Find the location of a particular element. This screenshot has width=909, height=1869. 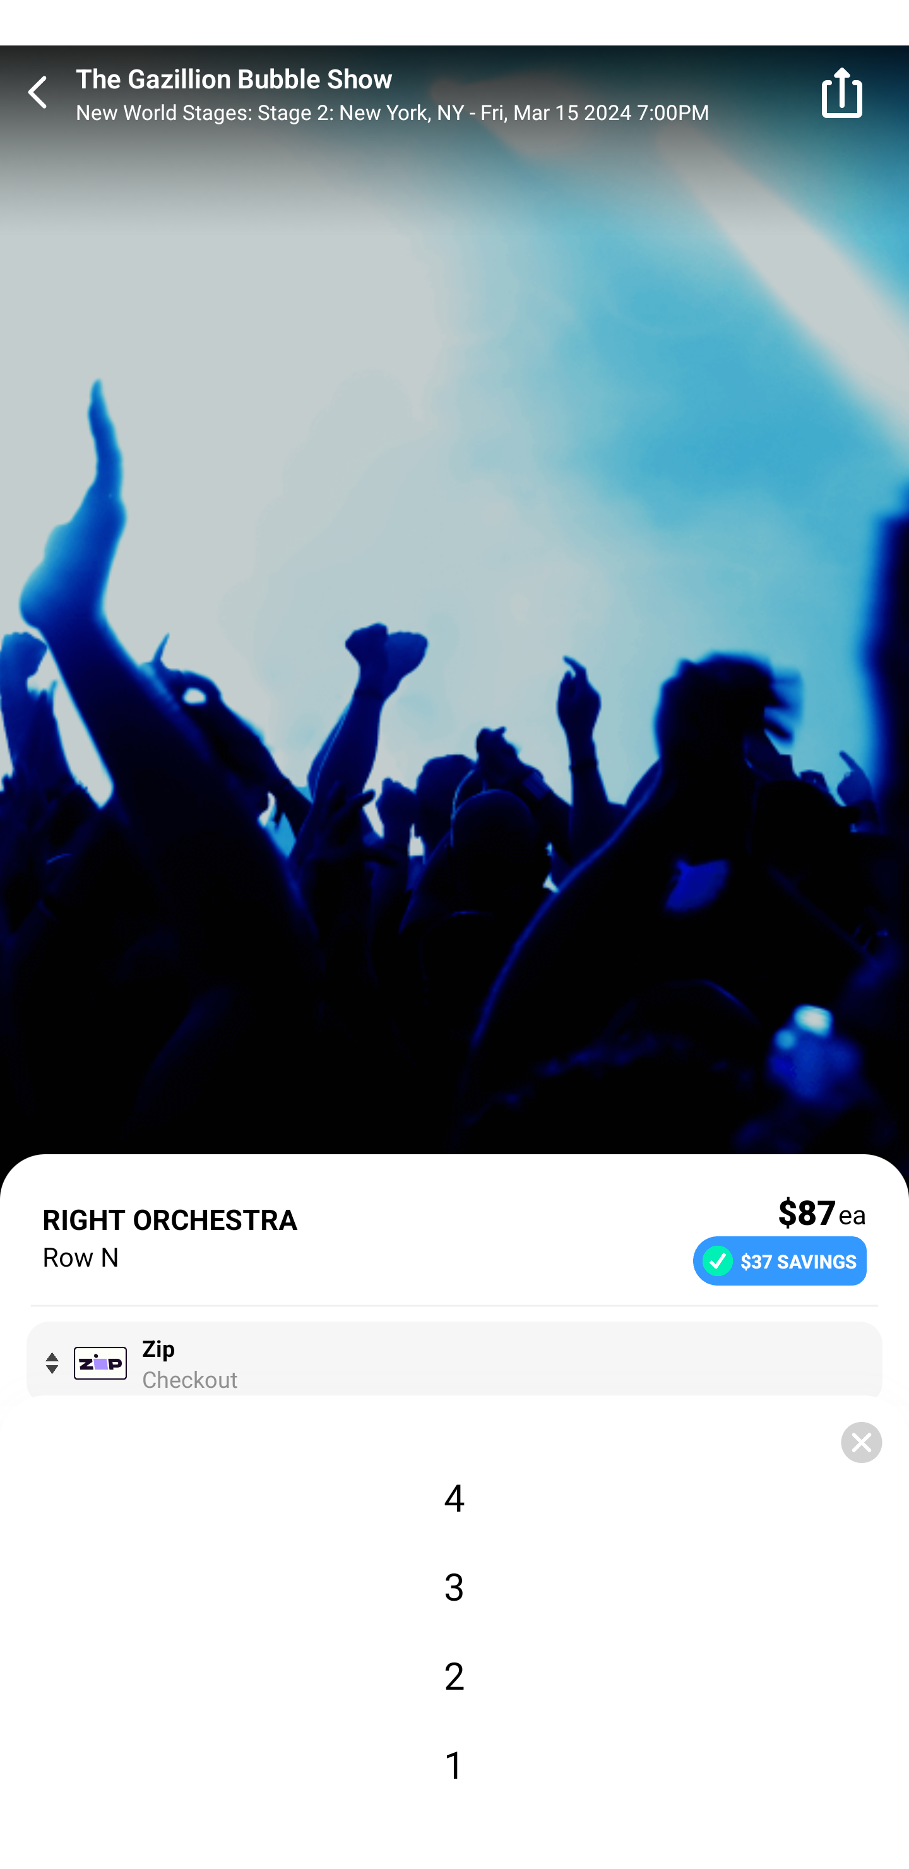

1 is located at coordinates (454, 1764).